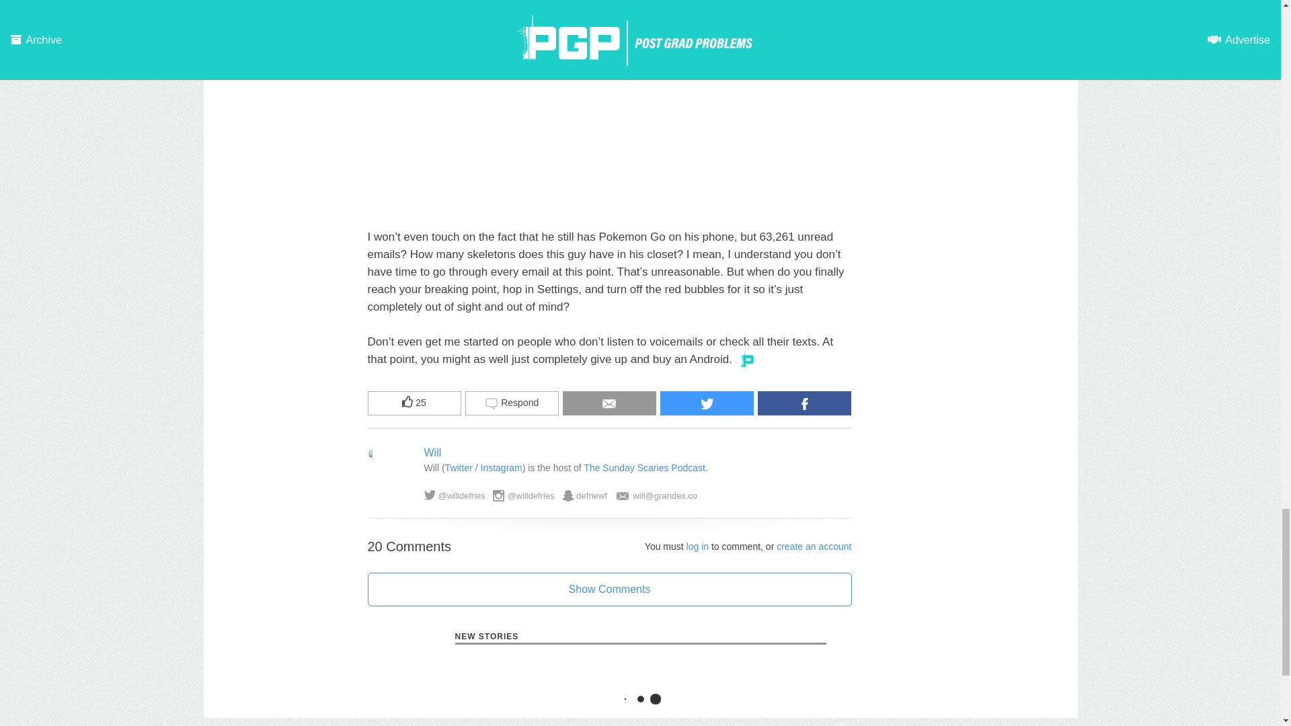 The height and width of the screenshot is (726, 1291). Describe the element at coordinates (432, 452) in the screenshot. I see `Will` at that location.